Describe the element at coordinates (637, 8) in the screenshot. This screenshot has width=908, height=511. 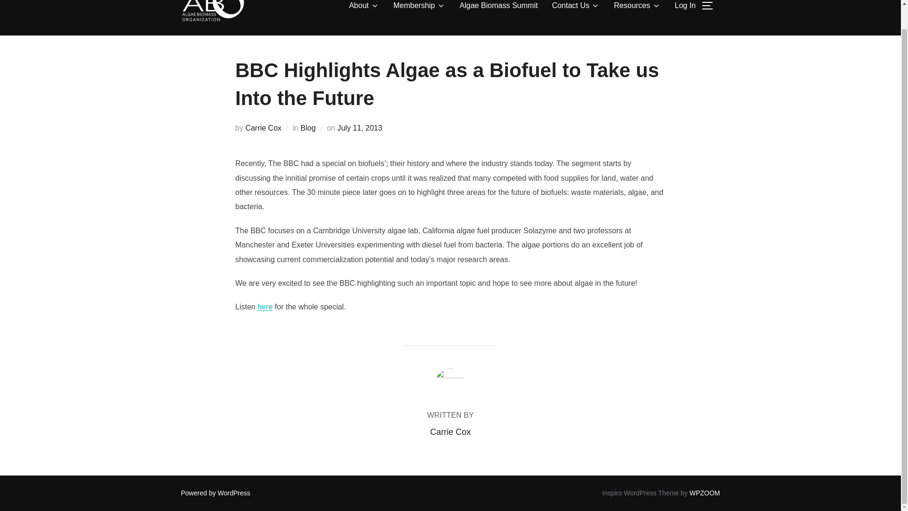
I see `Resources` at that location.